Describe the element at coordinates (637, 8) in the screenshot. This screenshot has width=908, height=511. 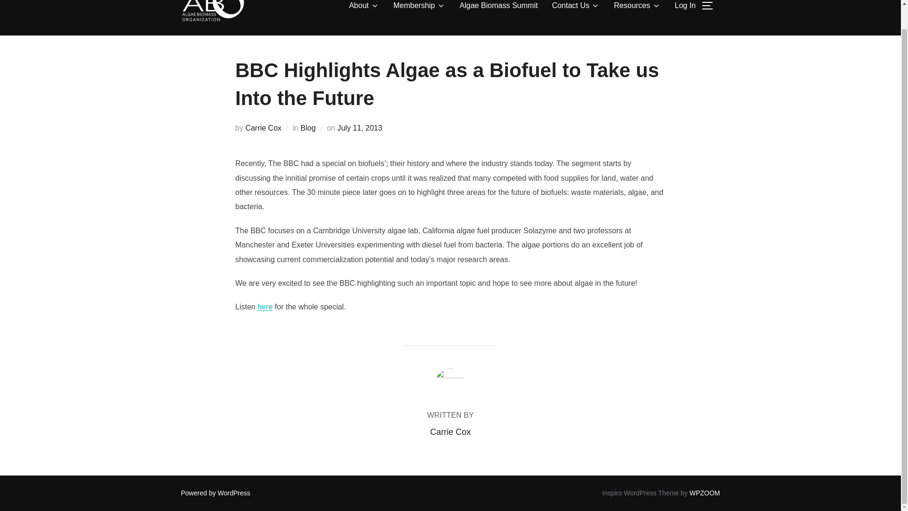
I see `Resources` at that location.